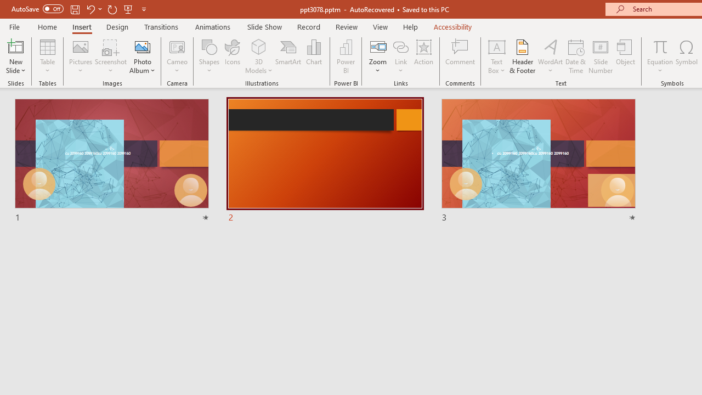 The height and width of the screenshot is (395, 702). I want to click on AutoSave, so click(37, 9).